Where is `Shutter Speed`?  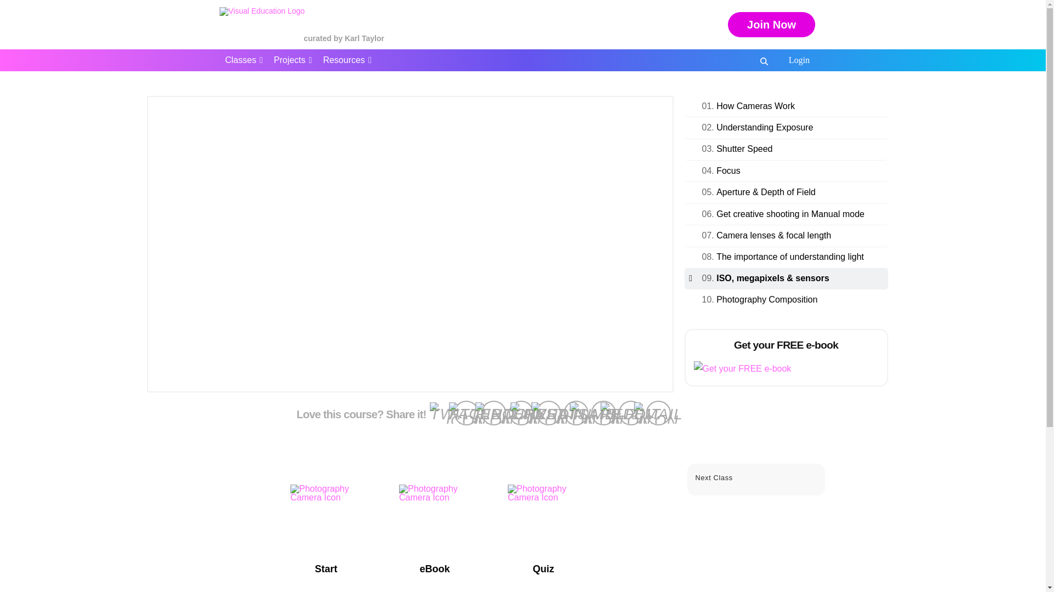
Shutter Speed is located at coordinates (744, 149).